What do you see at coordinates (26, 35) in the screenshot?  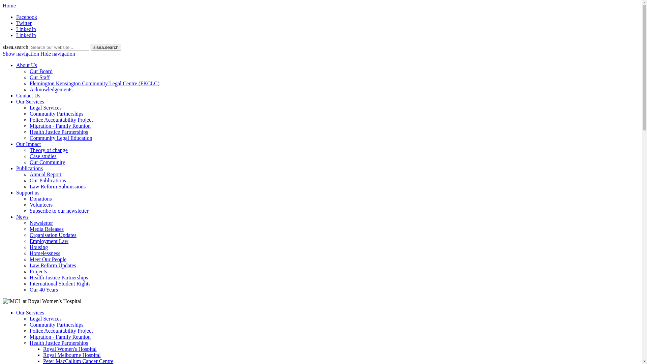 I see `LinkedIn` at bounding box center [26, 35].